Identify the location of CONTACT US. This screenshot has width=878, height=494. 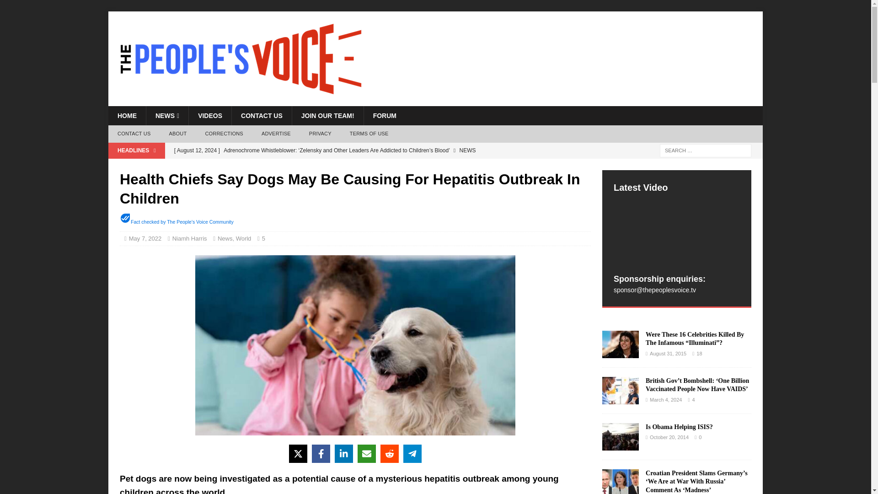
(134, 134).